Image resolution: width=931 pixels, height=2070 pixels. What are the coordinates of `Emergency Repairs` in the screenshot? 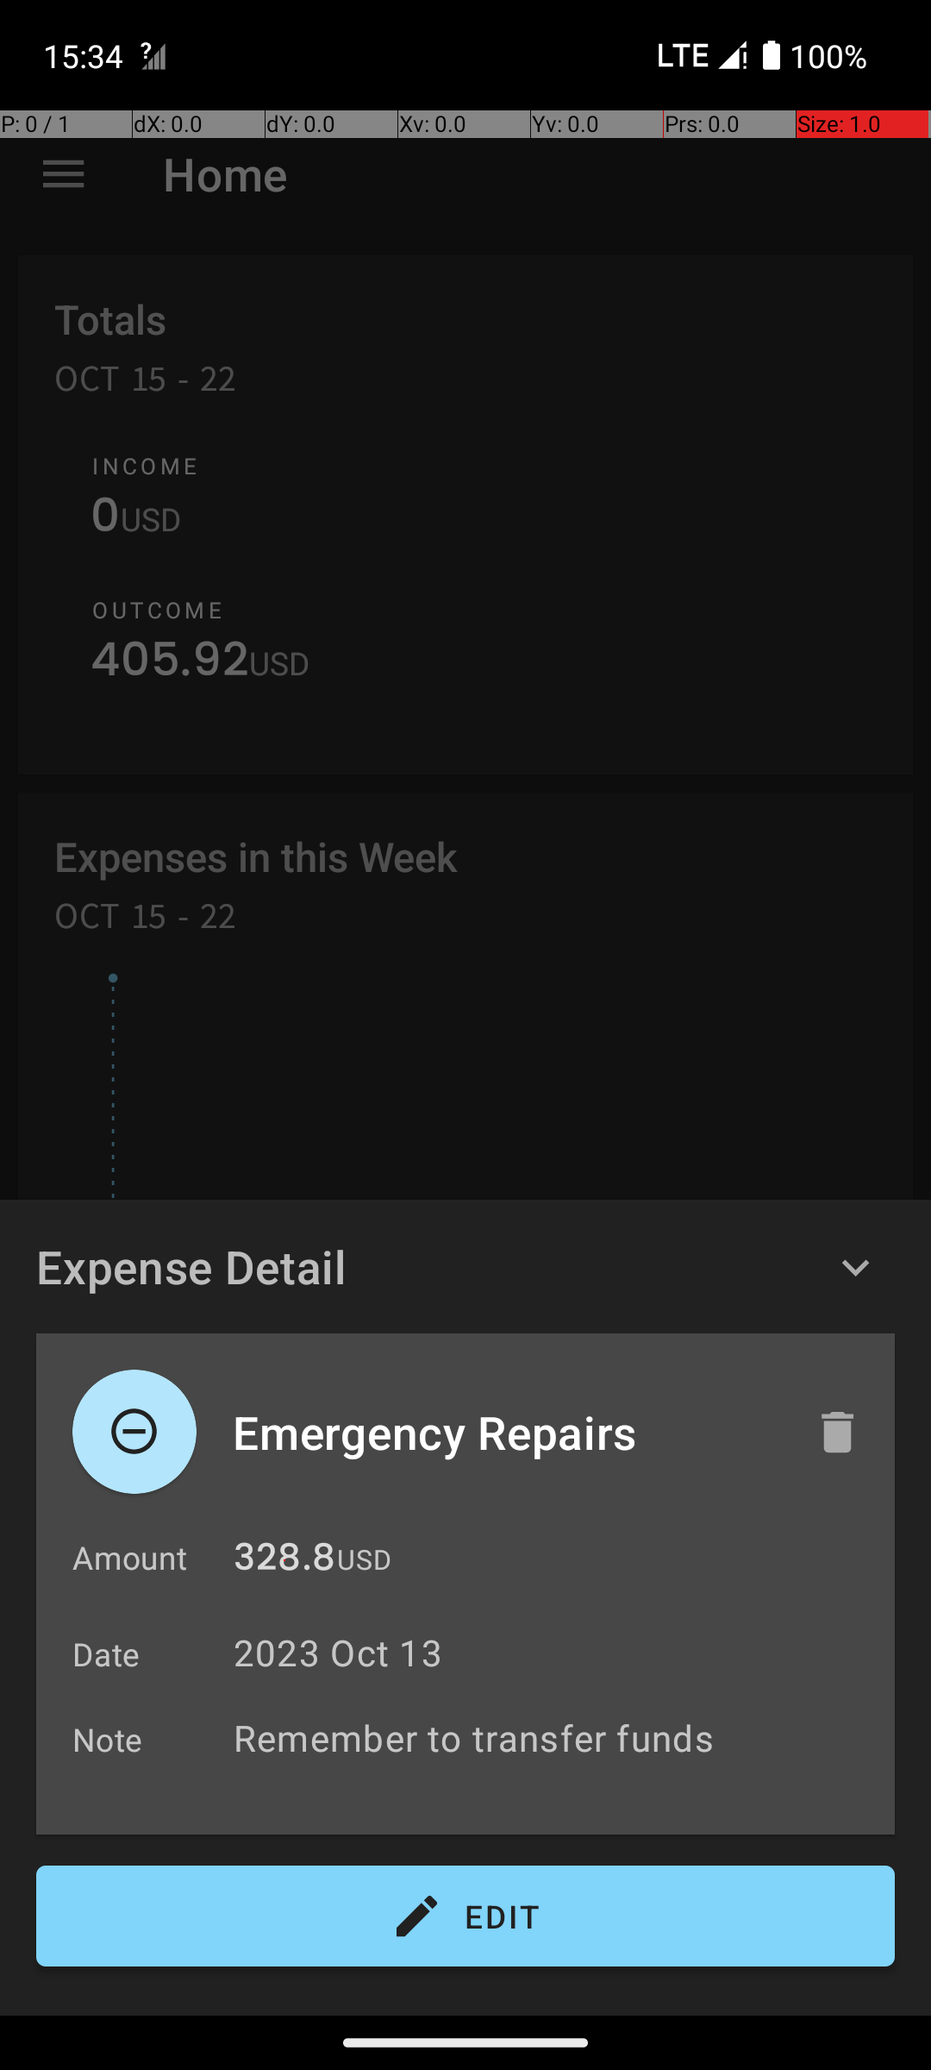 It's located at (506, 1432).